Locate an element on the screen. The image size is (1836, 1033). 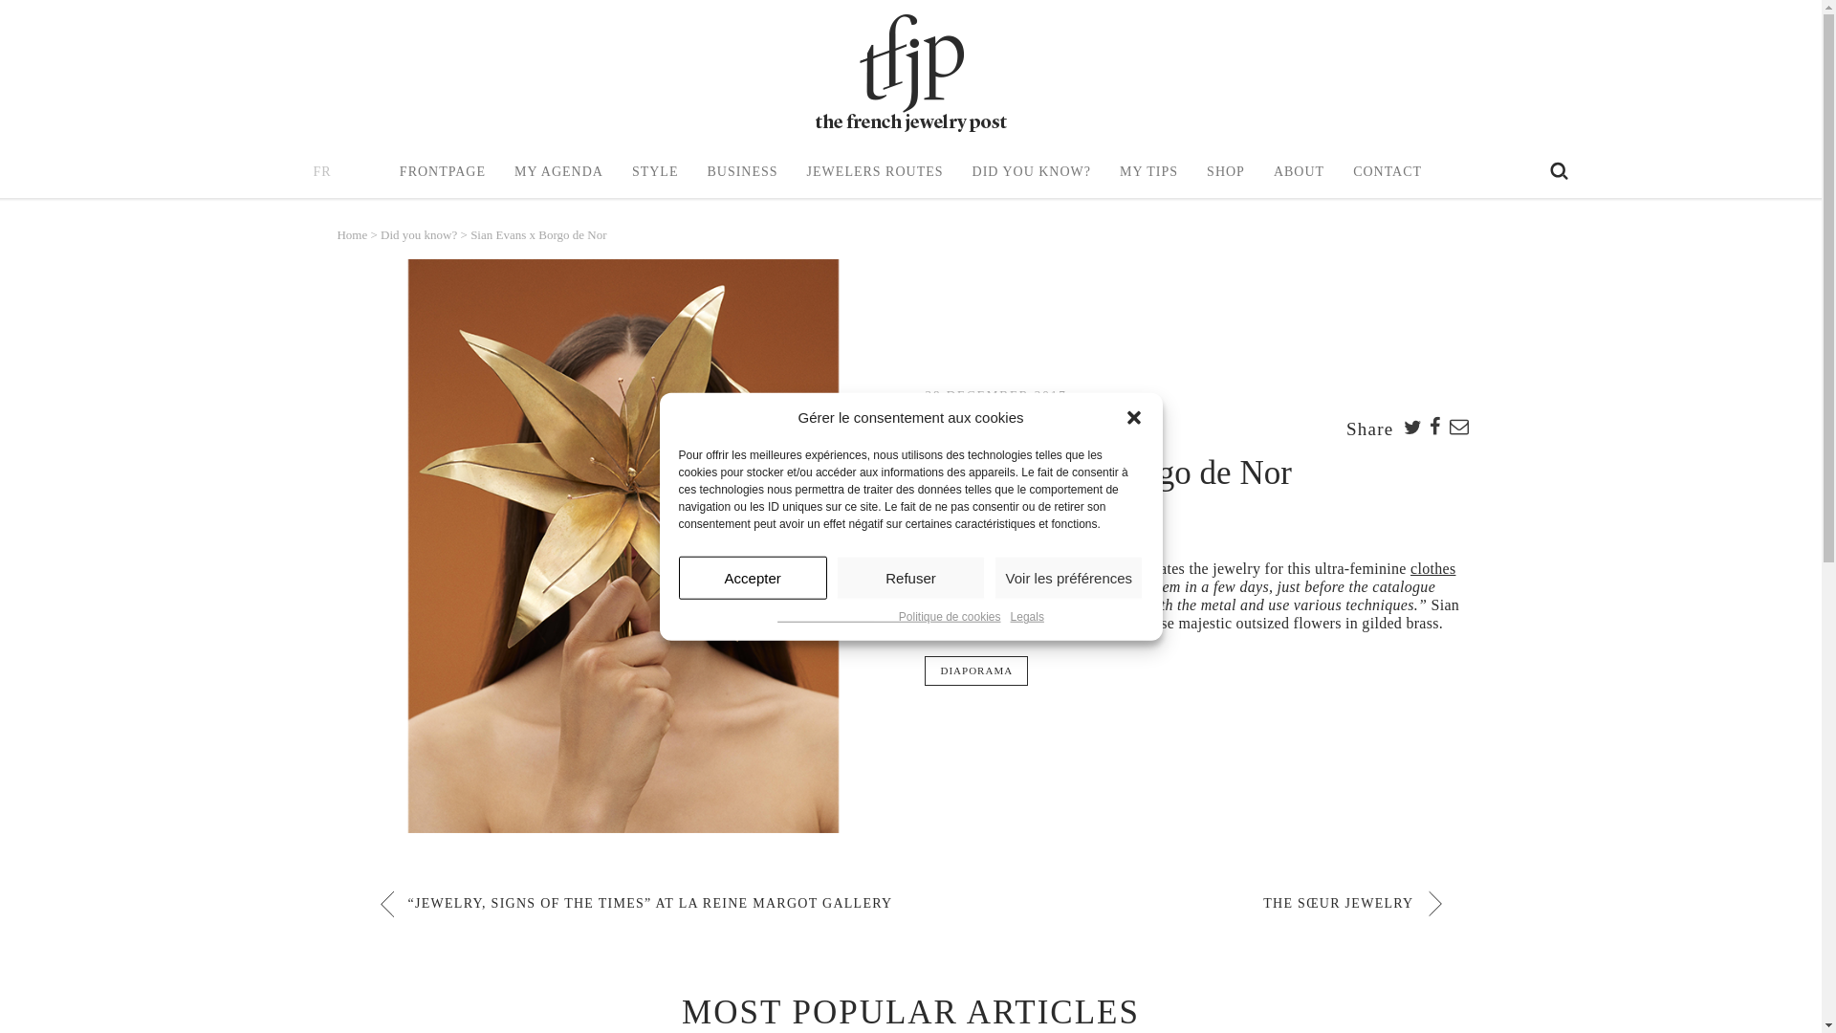
FRONTPAGE is located at coordinates (443, 172).